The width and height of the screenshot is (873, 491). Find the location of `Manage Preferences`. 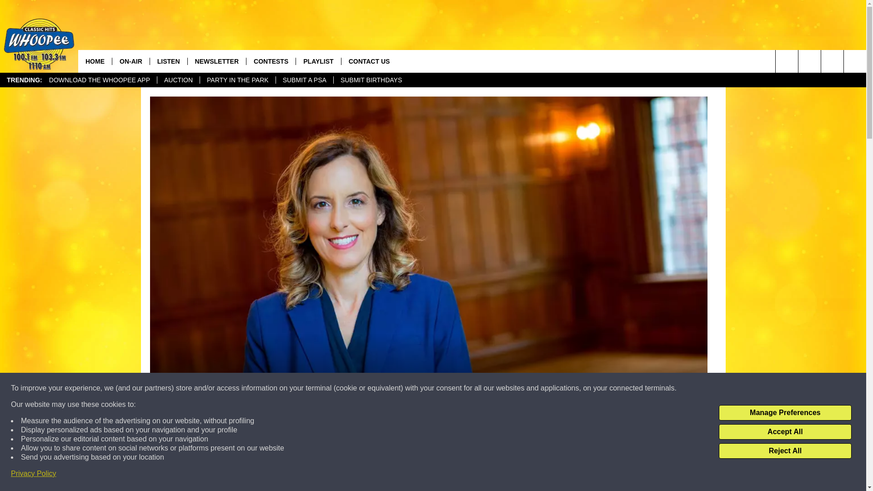

Manage Preferences is located at coordinates (785, 413).